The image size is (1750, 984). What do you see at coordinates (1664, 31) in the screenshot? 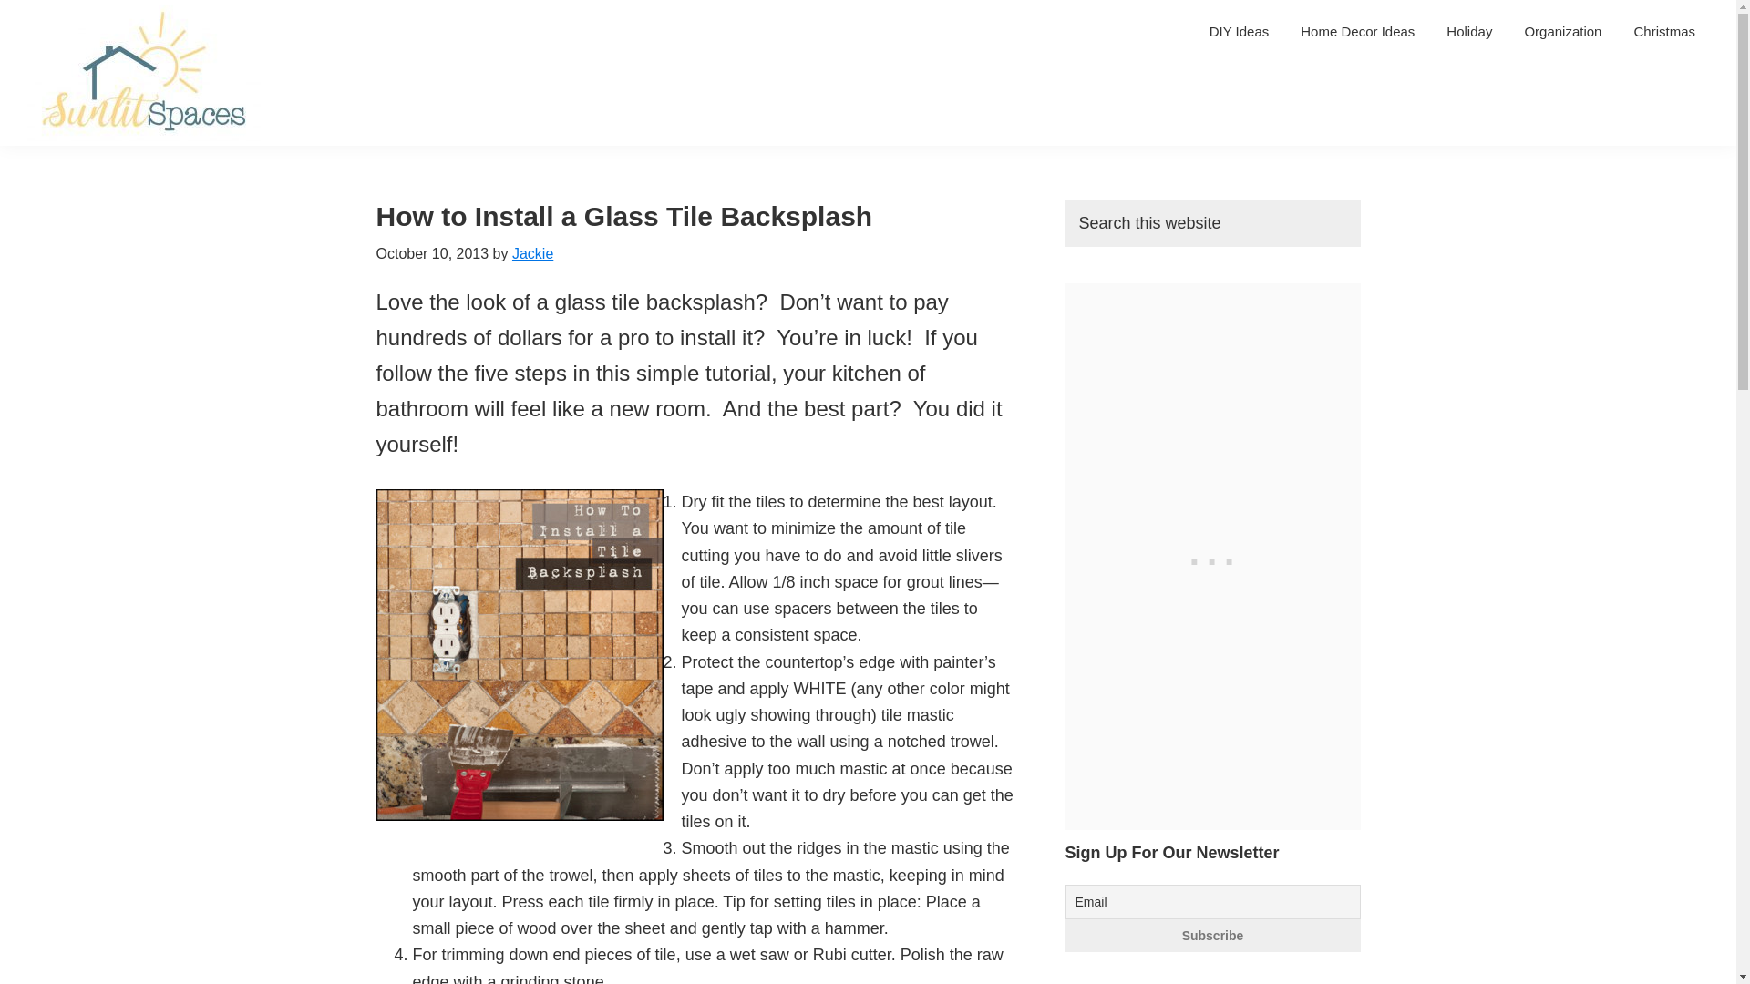
I see `Christmas` at bounding box center [1664, 31].